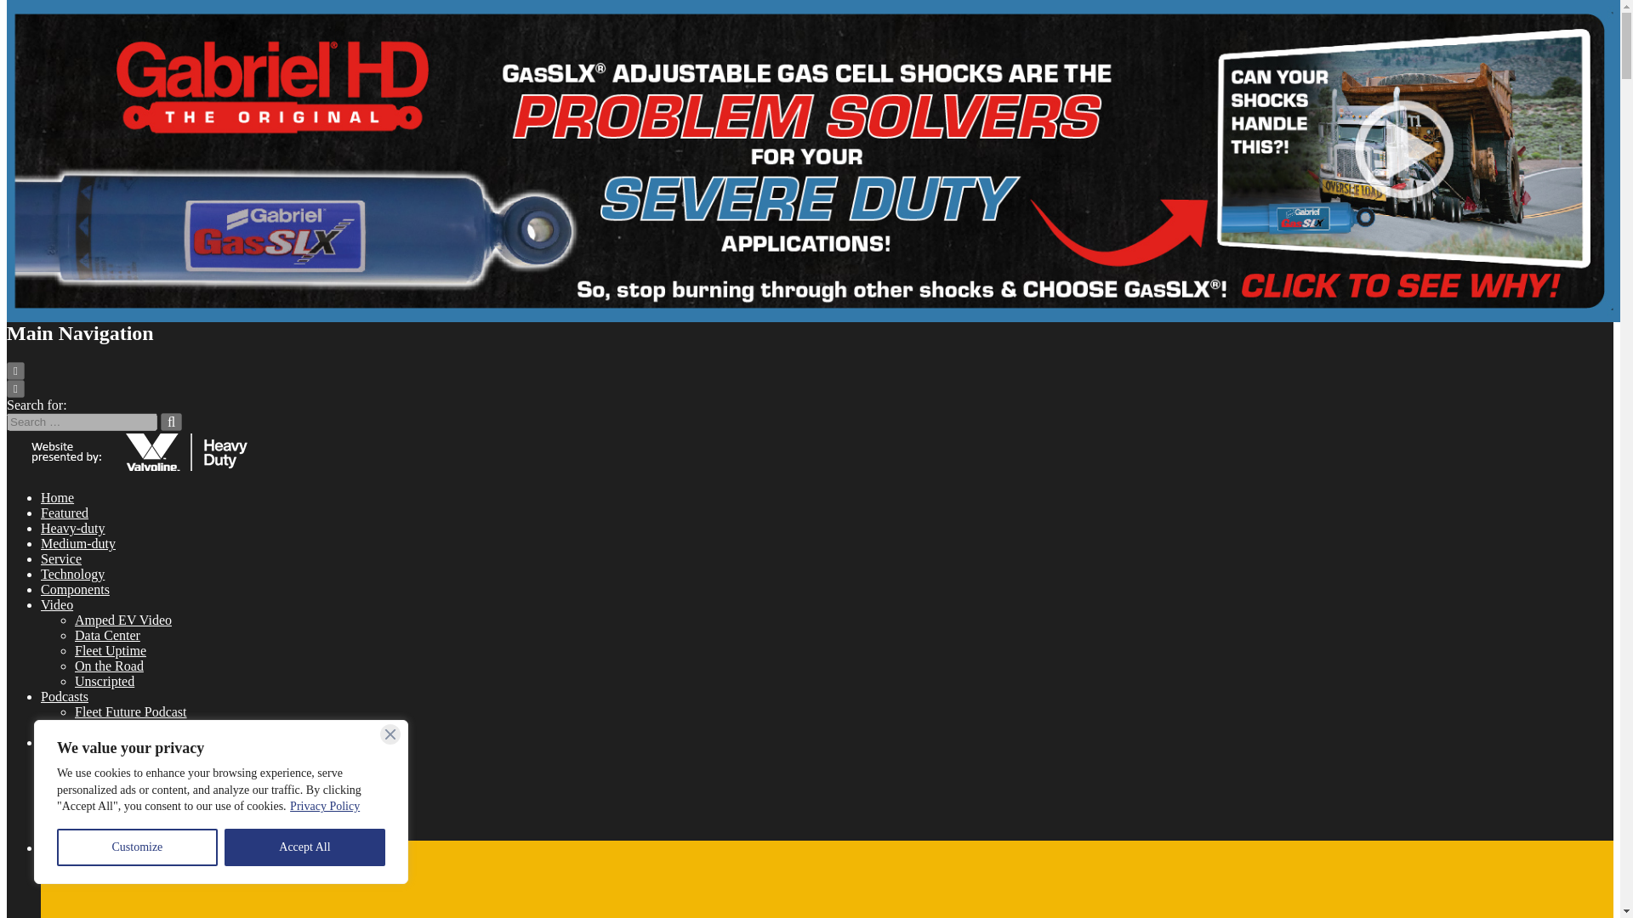 The width and height of the screenshot is (1633, 918). I want to click on Fleet Future Podcast, so click(131, 711).